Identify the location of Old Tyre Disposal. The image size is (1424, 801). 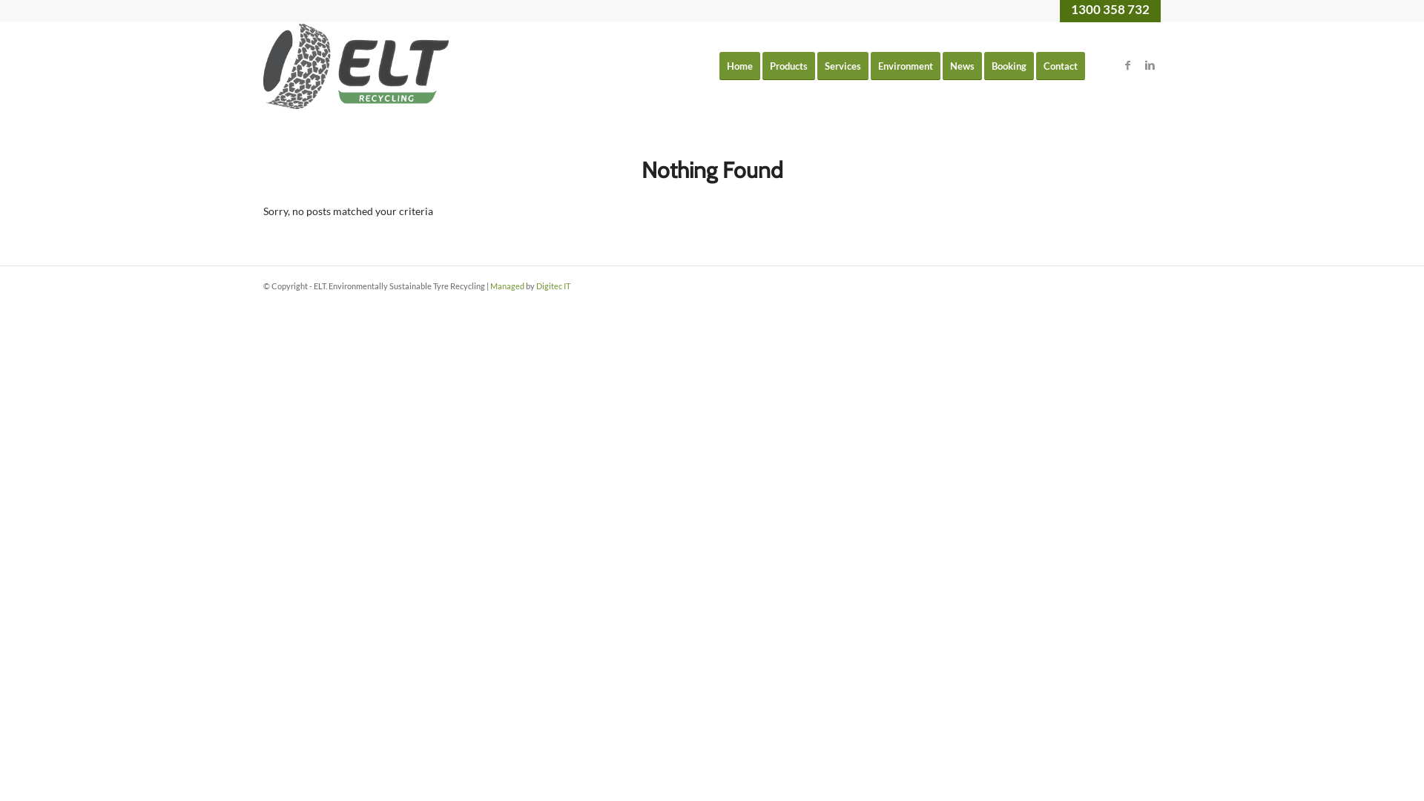
(356, 66).